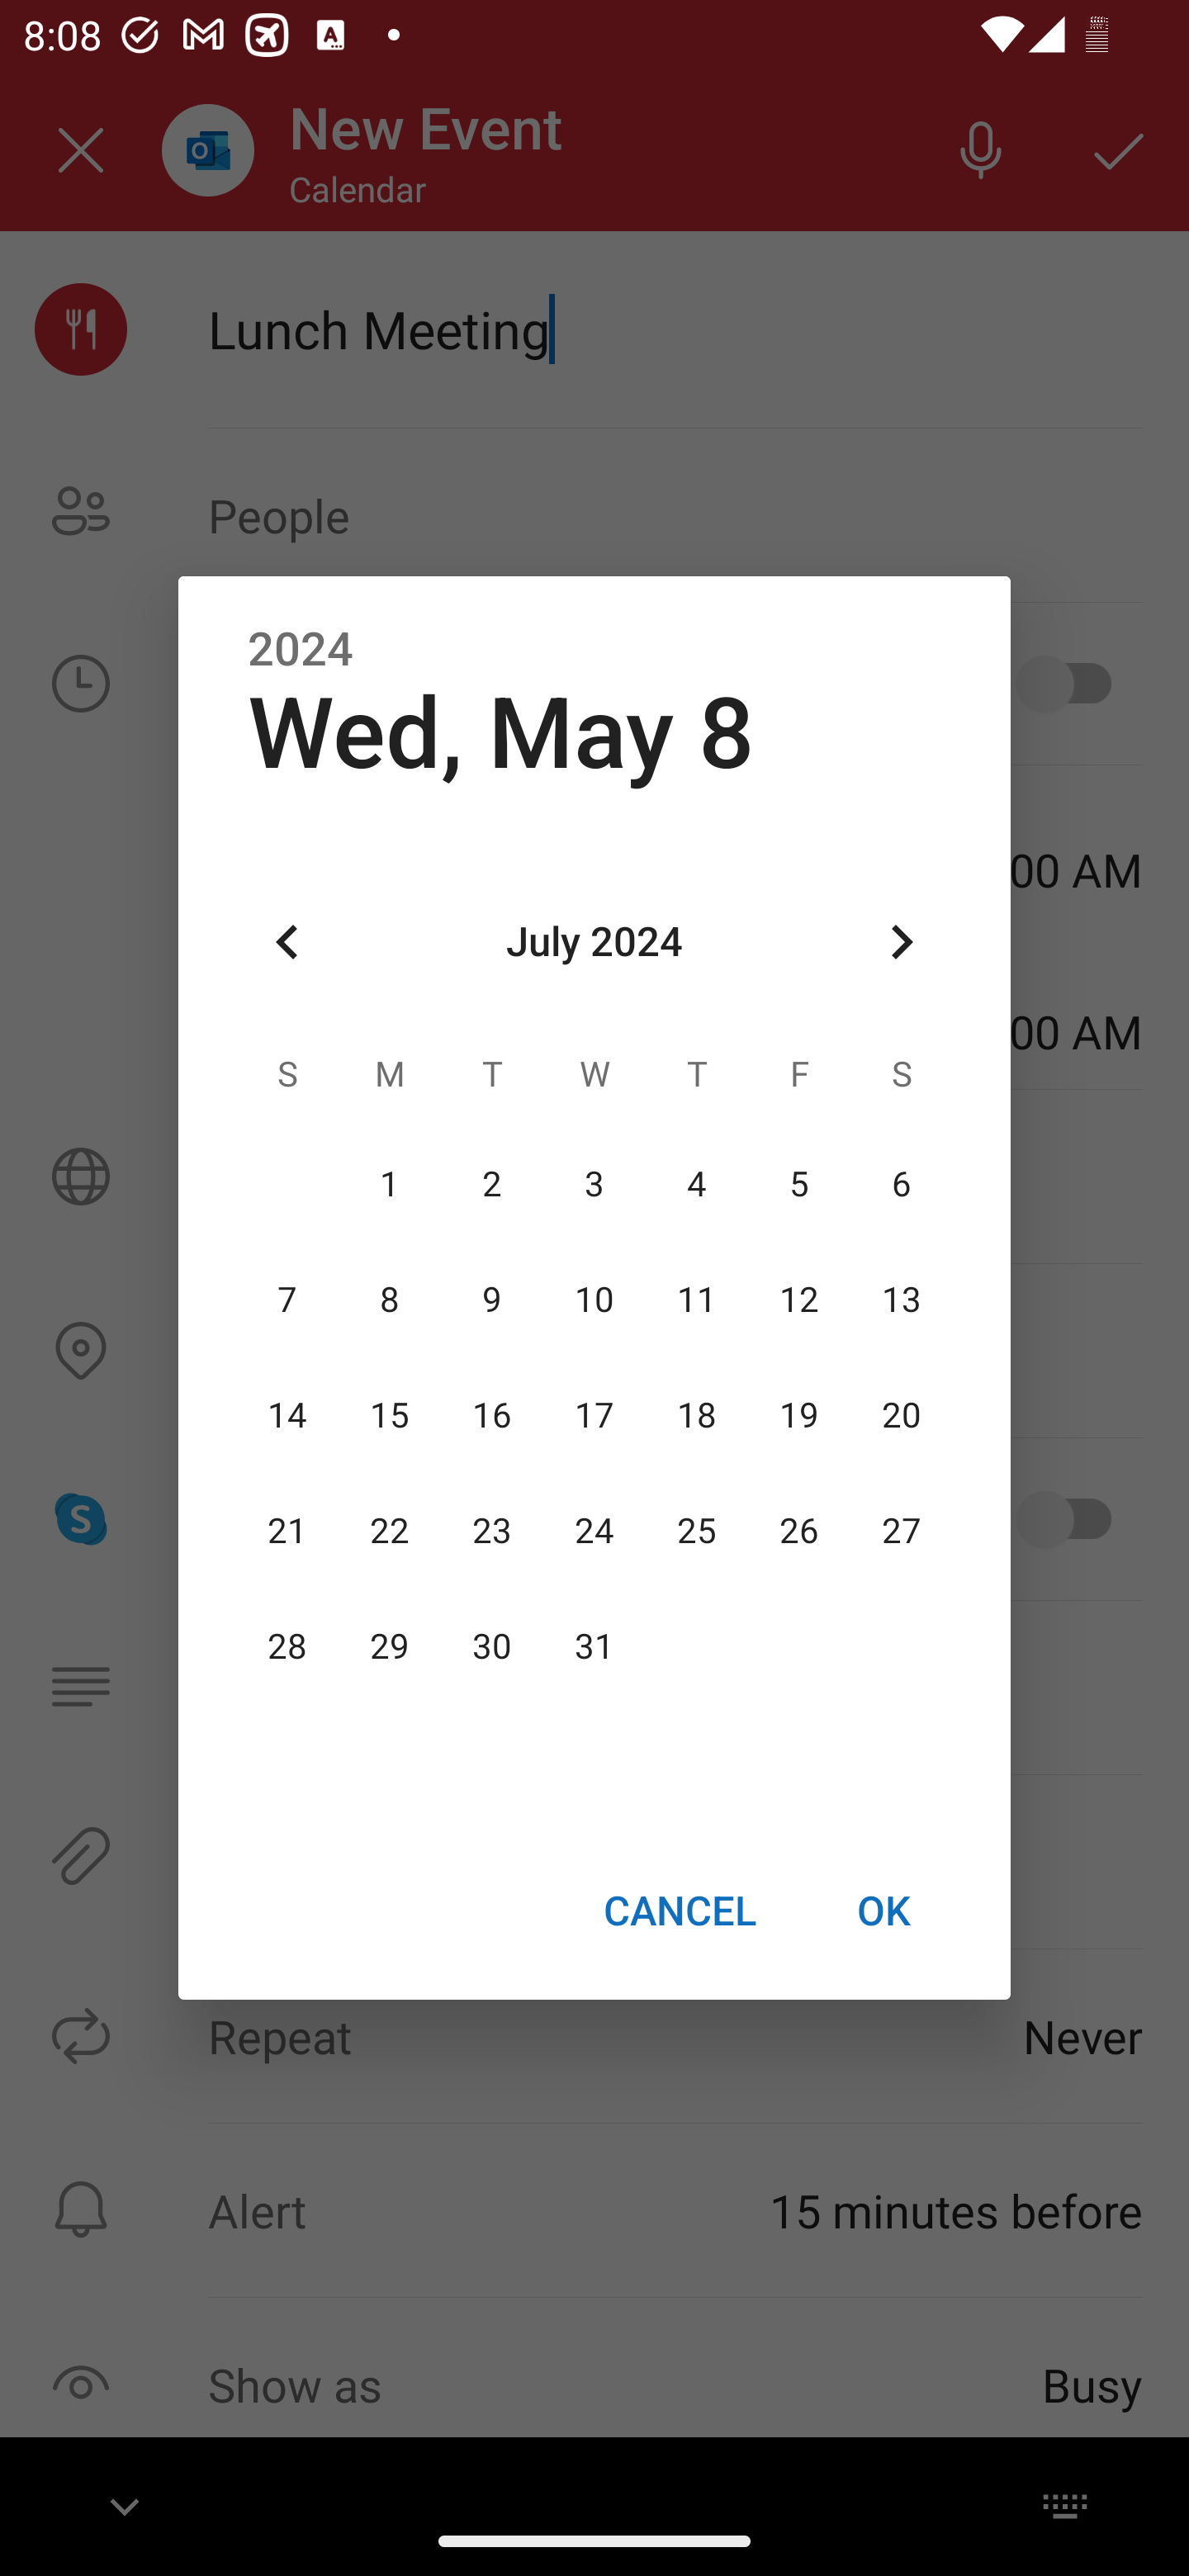 This screenshot has height=2576, width=1189. I want to click on 12 12 July 2024, so click(798, 1300).